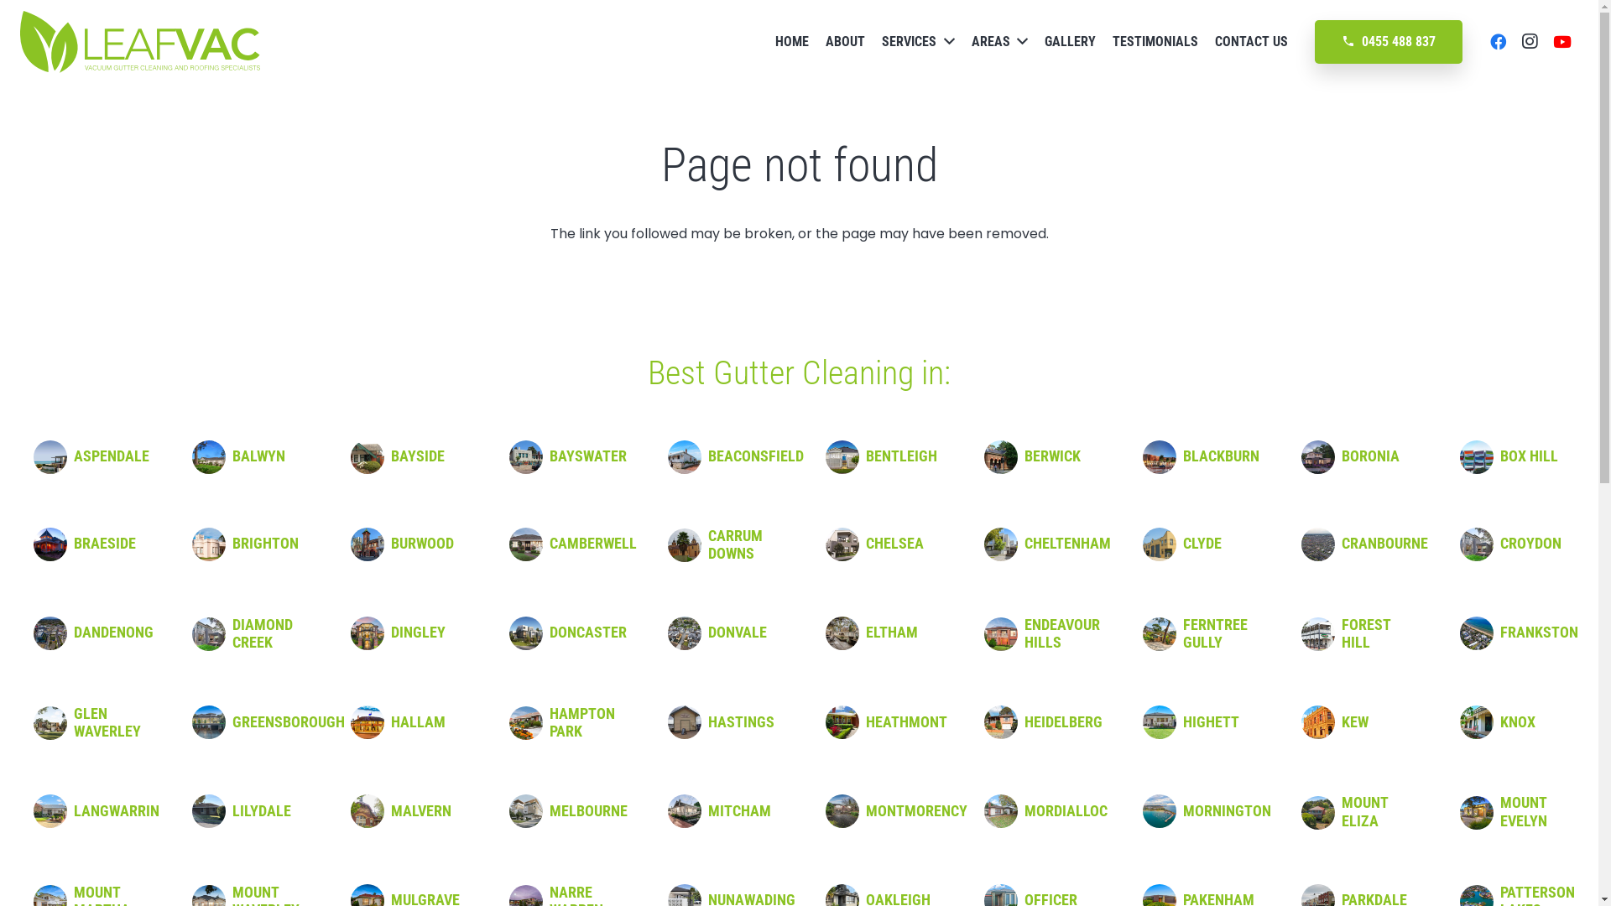 The width and height of the screenshot is (1611, 906). Describe the element at coordinates (1524, 812) in the screenshot. I see `MOUNT EVELYN` at that location.